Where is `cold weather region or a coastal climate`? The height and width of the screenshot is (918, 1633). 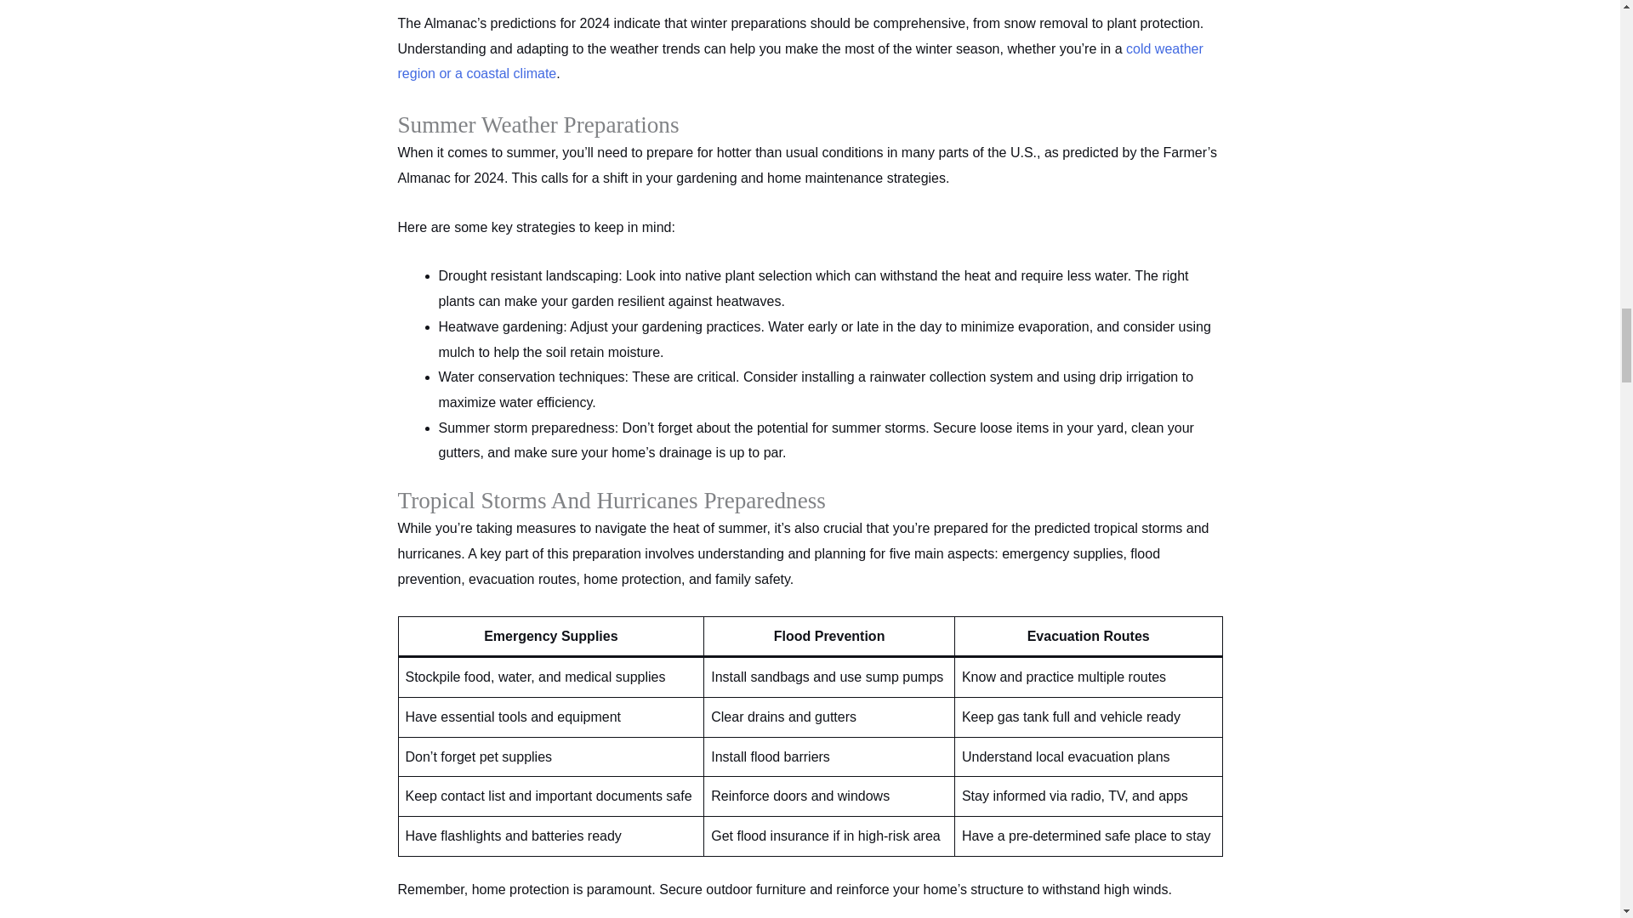
cold weather region or a coastal climate is located at coordinates (801, 61).